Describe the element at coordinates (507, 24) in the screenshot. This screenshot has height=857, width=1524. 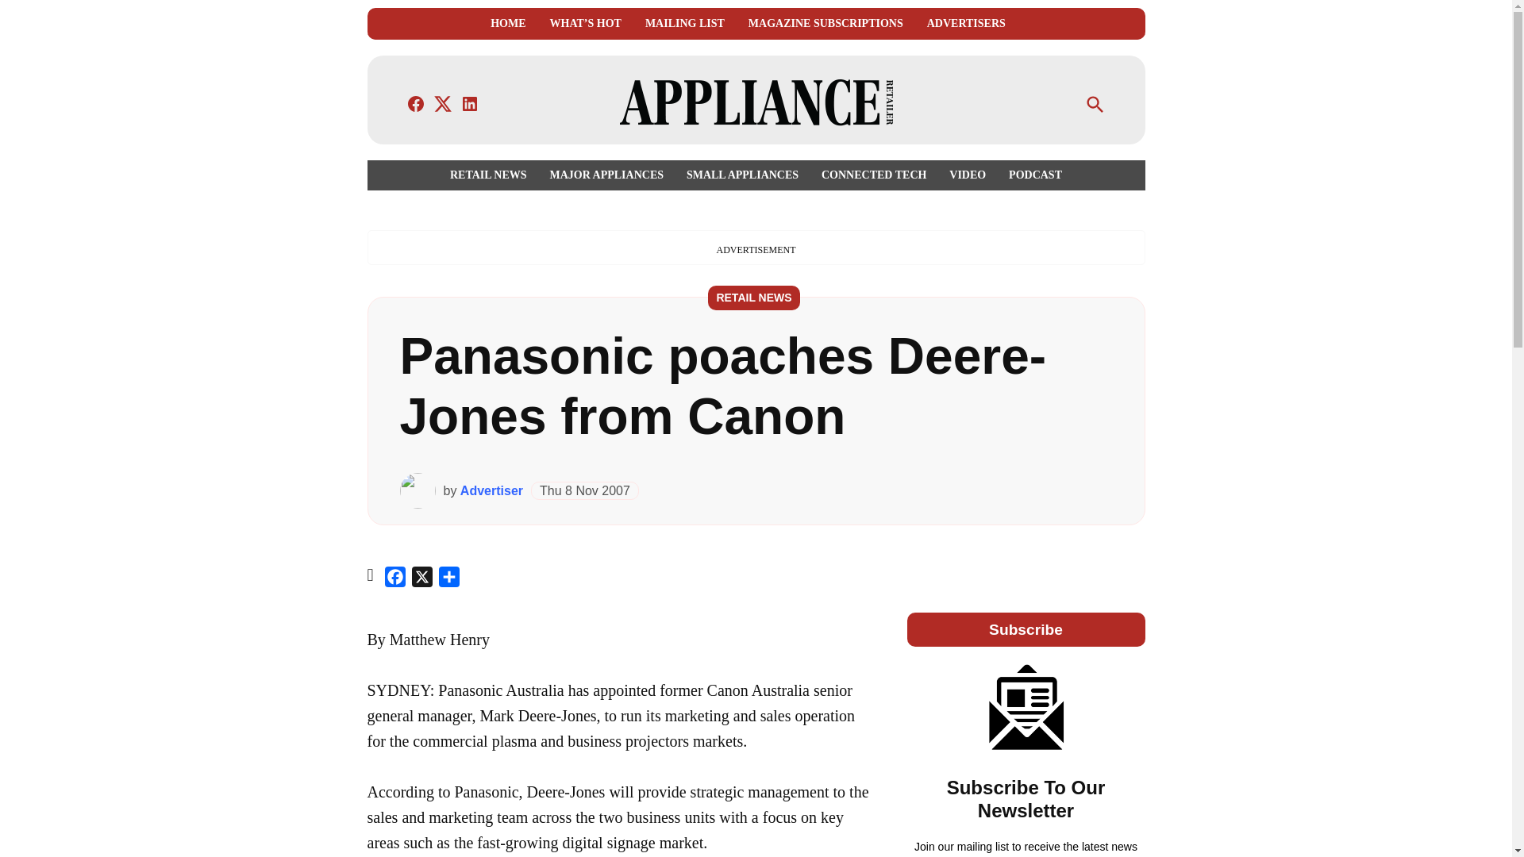
I see `HOME` at that location.